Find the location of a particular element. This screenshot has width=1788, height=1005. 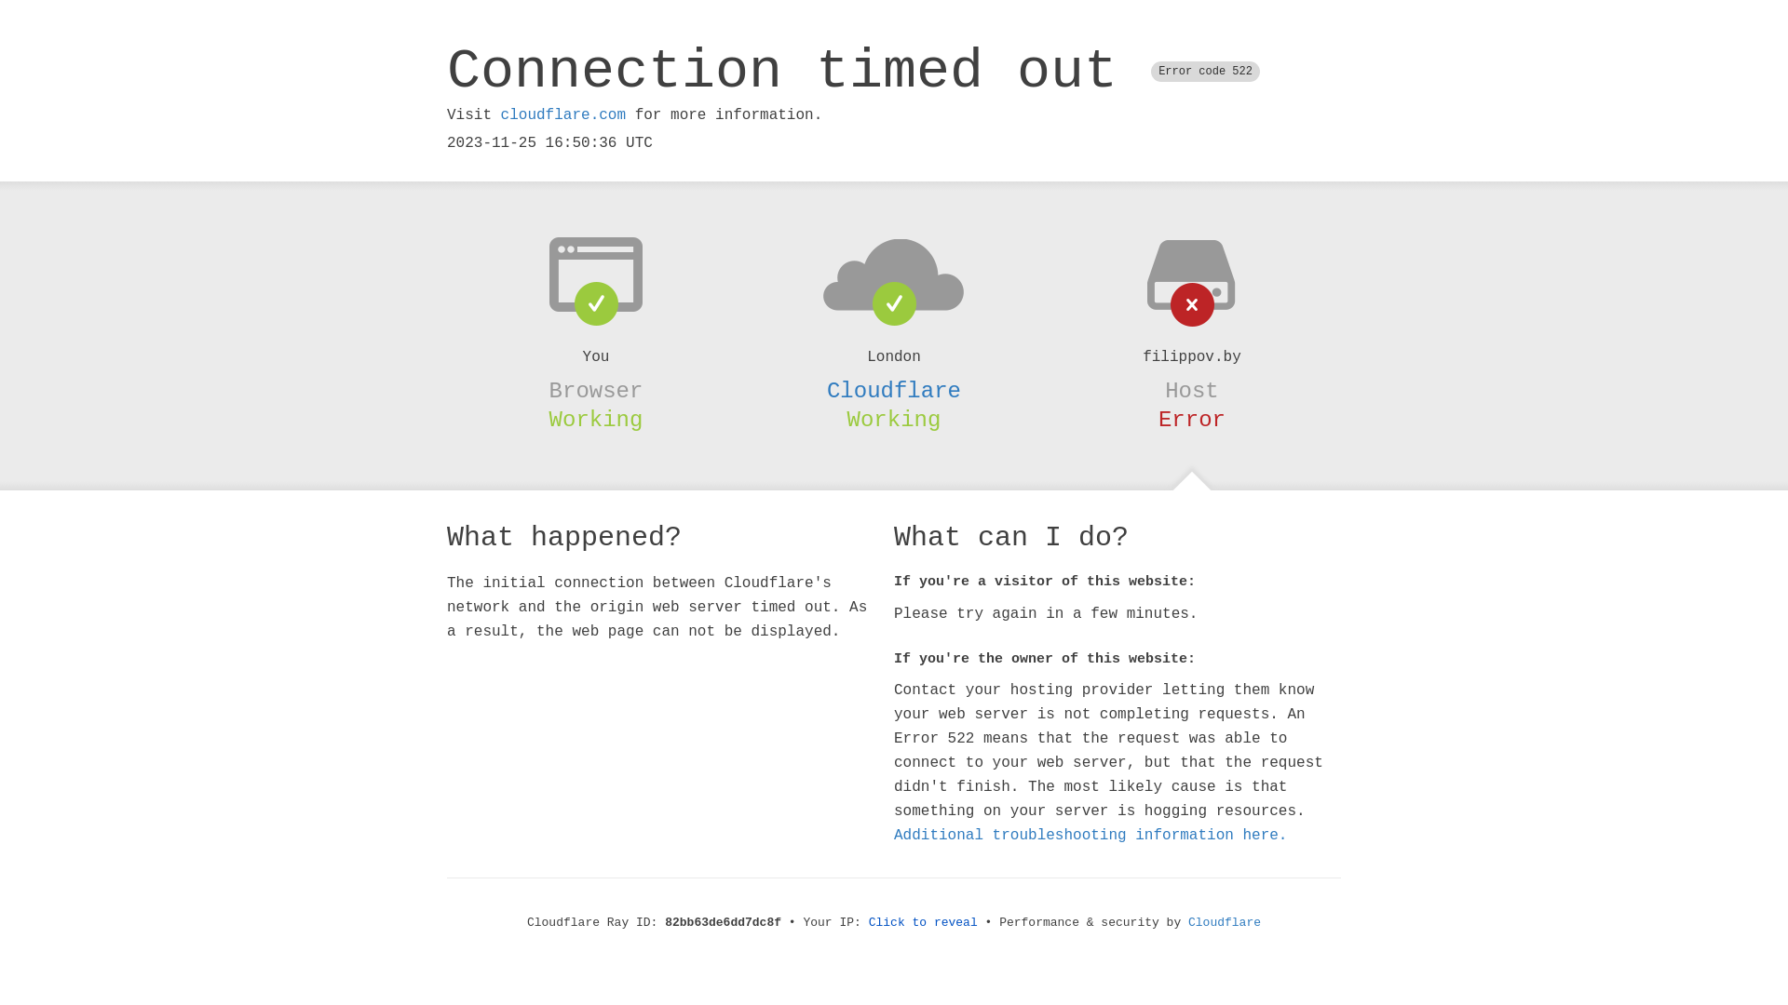

Cloudflare is located at coordinates (1225, 923).